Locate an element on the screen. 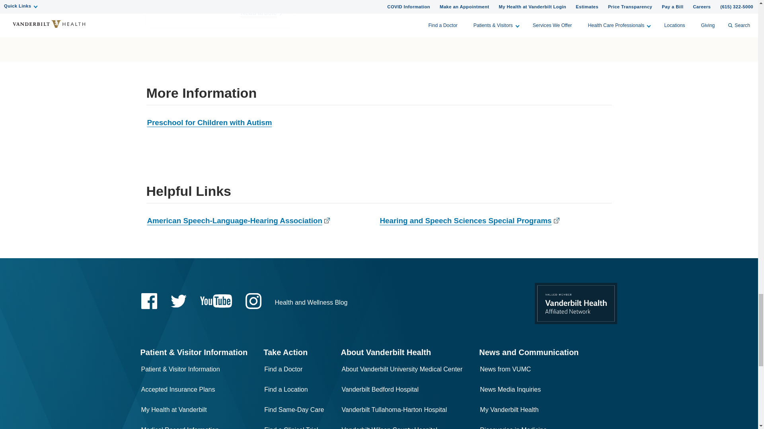 The width and height of the screenshot is (764, 429). twitter icon is located at coordinates (178, 301).